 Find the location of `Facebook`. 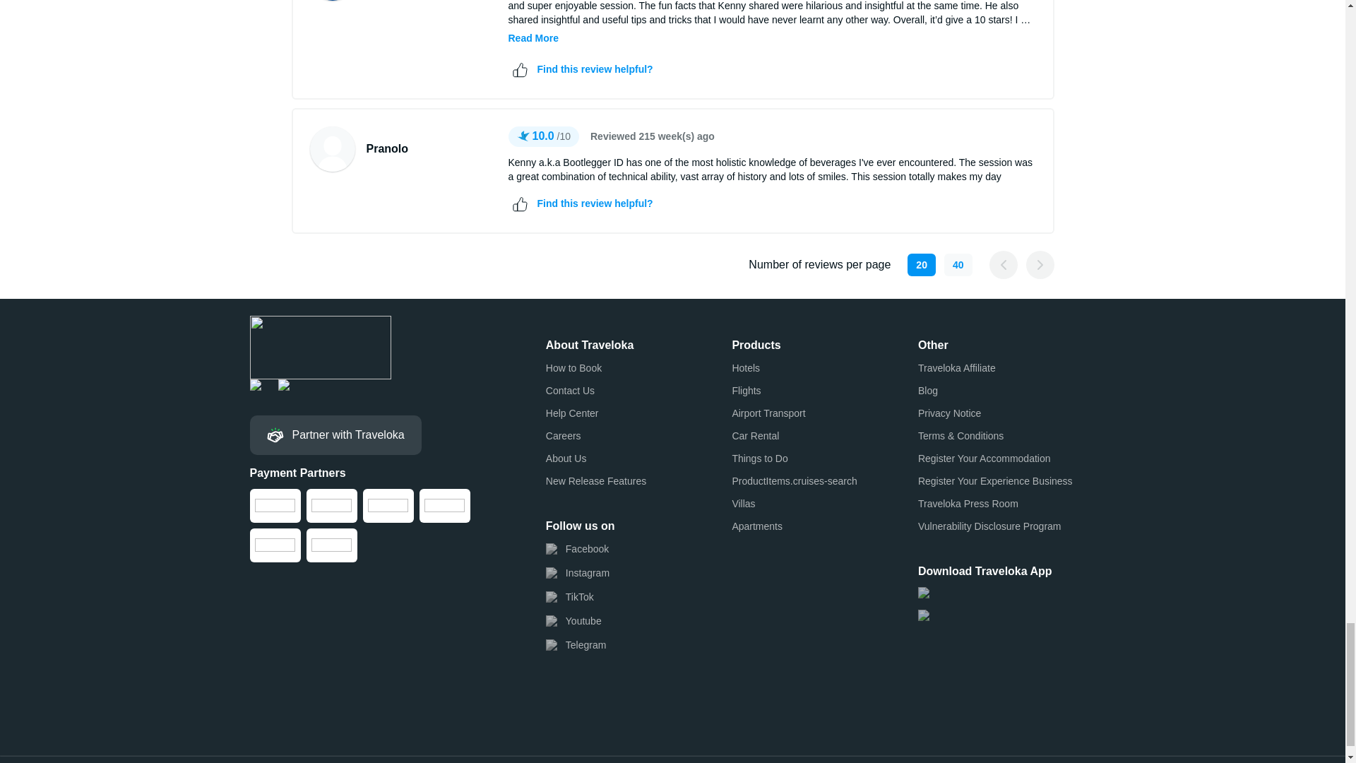

Facebook is located at coordinates (578, 548).